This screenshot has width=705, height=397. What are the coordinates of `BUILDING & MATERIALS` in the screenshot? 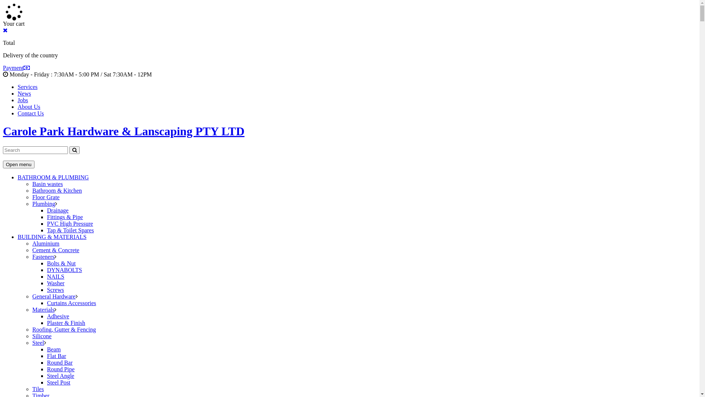 It's located at (52, 237).